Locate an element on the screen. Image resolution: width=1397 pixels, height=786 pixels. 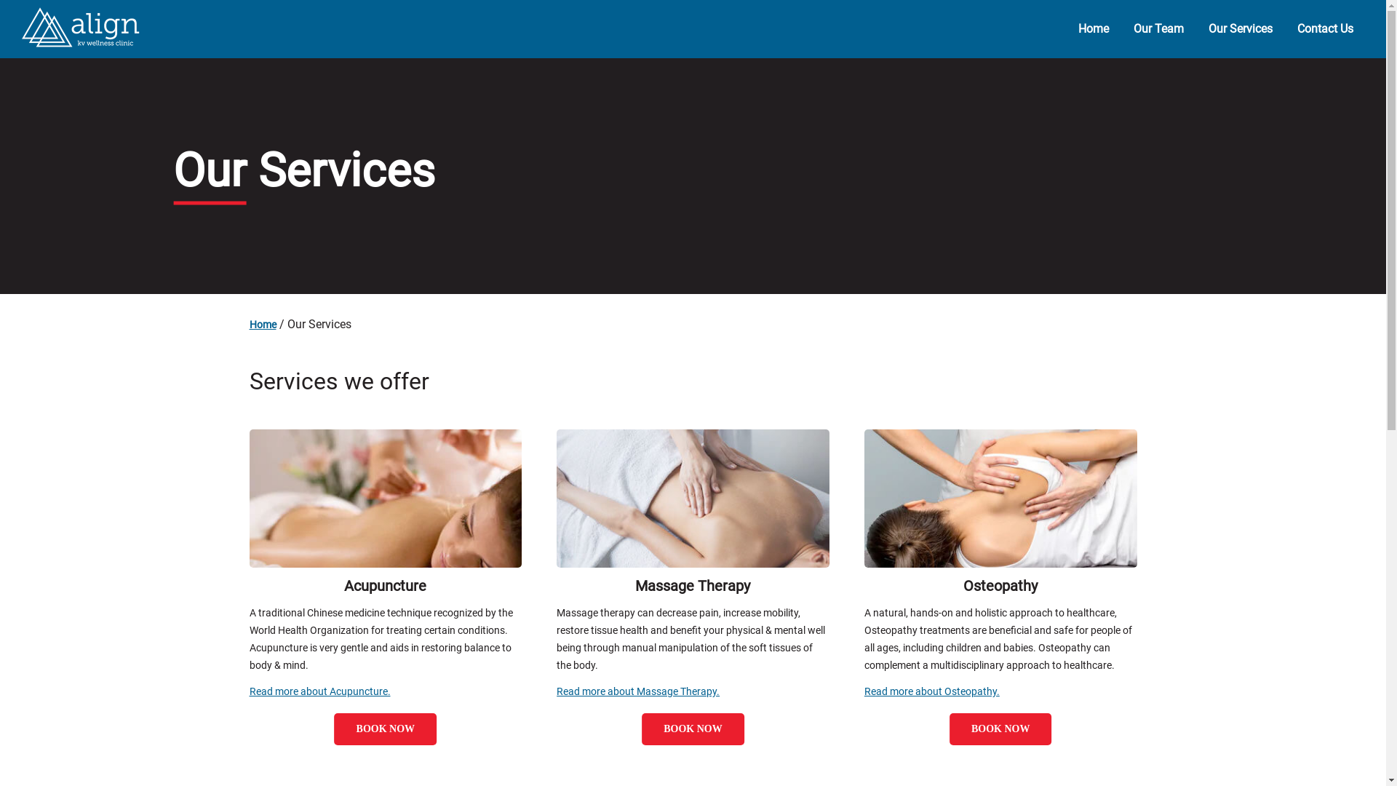
Read more about Osteopathy. is located at coordinates (932, 691).